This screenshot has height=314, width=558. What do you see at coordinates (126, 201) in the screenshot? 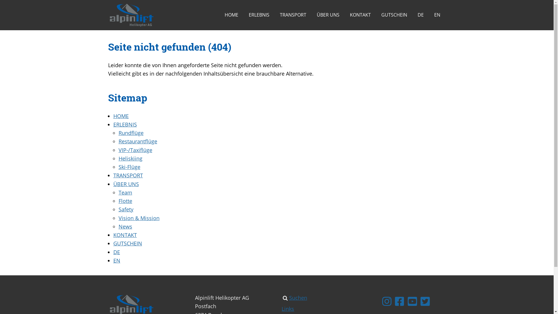
I see `Flotte` at bounding box center [126, 201].